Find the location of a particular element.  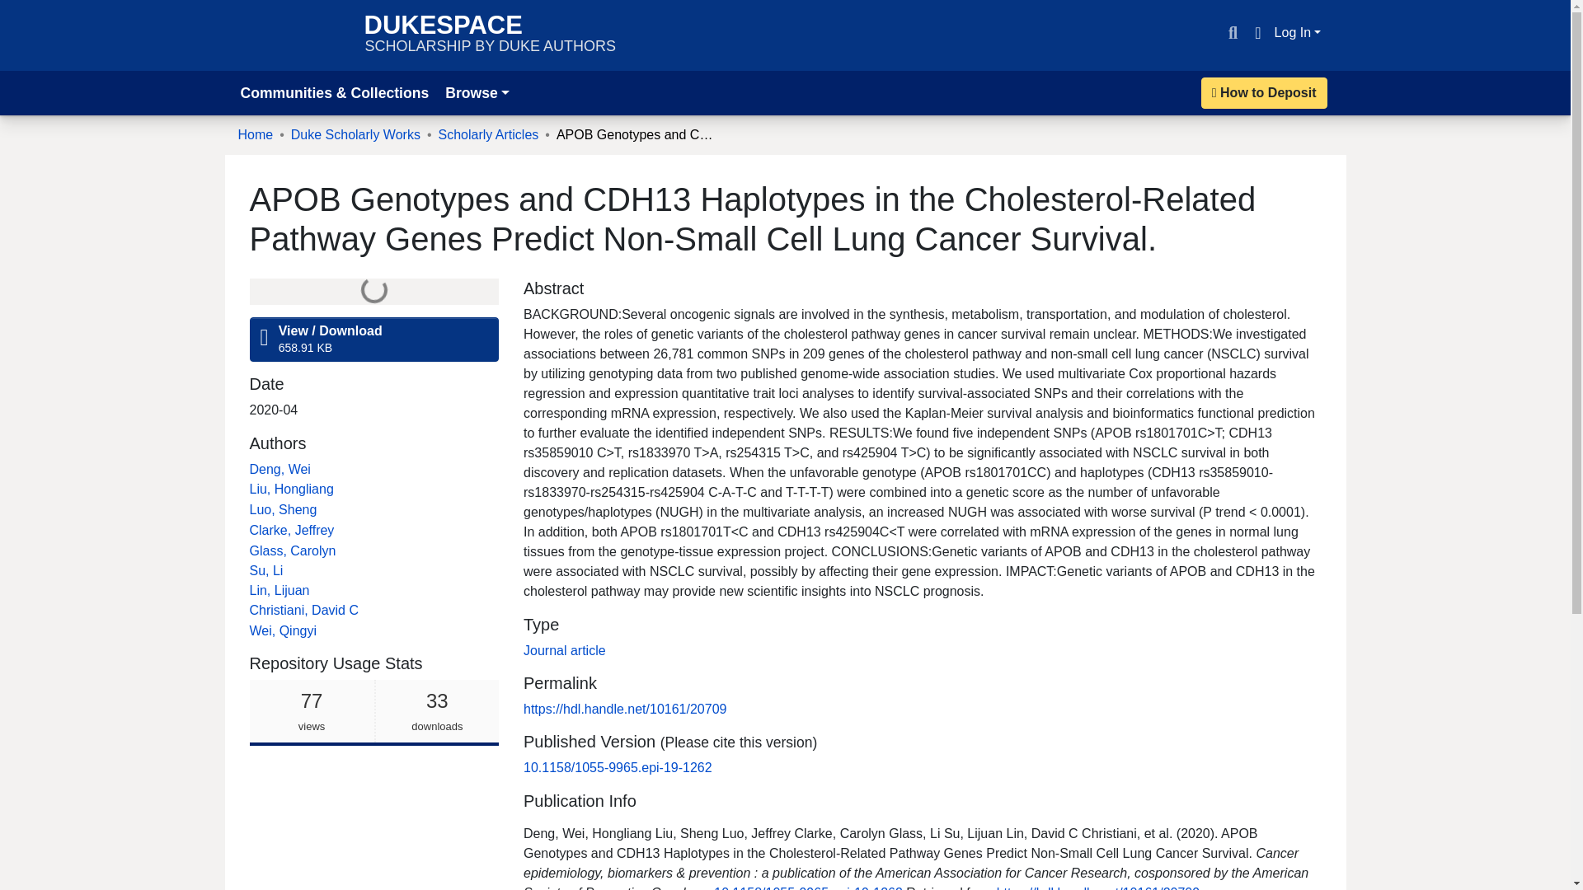

Language switch is located at coordinates (1257, 33).